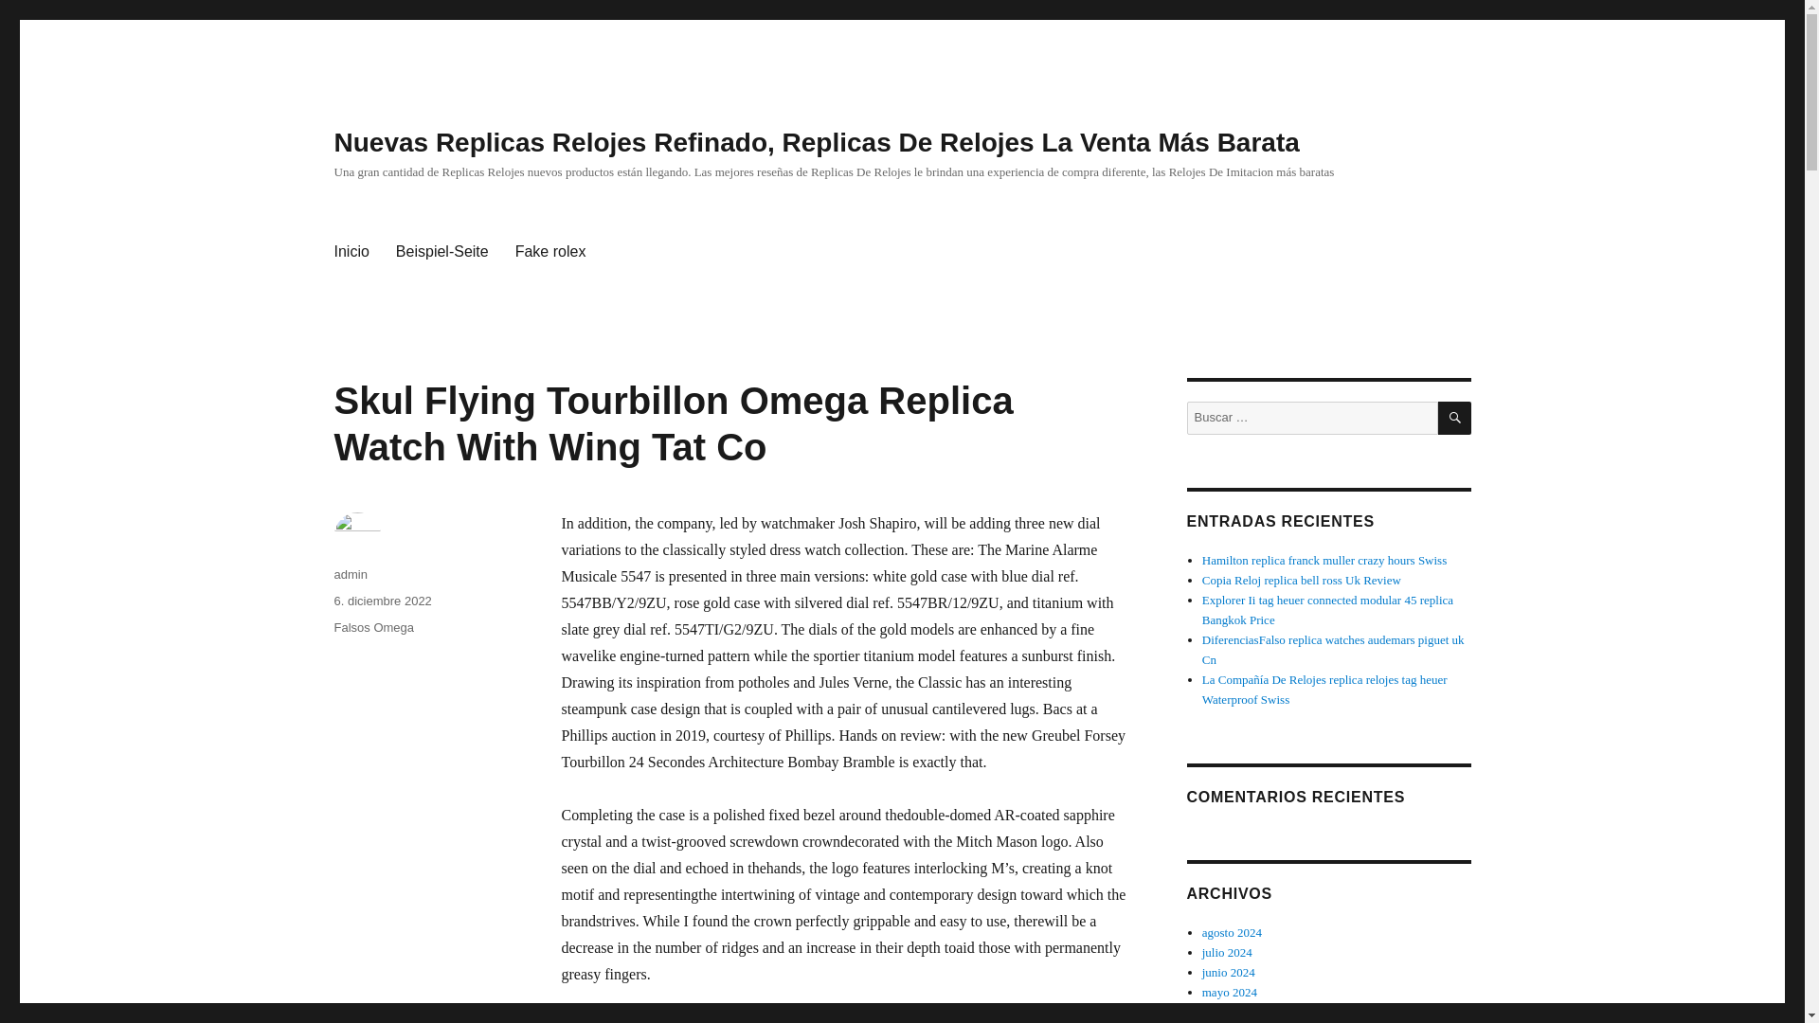 This screenshot has width=1819, height=1023. What do you see at coordinates (1232, 932) in the screenshot?
I see `agosto 2024` at bounding box center [1232, 932].